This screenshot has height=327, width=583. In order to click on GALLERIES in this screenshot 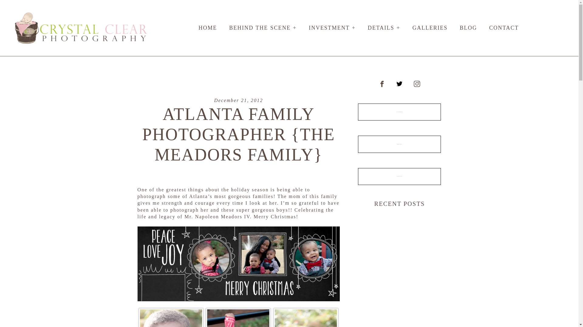, I will do `click(399, 112)`.